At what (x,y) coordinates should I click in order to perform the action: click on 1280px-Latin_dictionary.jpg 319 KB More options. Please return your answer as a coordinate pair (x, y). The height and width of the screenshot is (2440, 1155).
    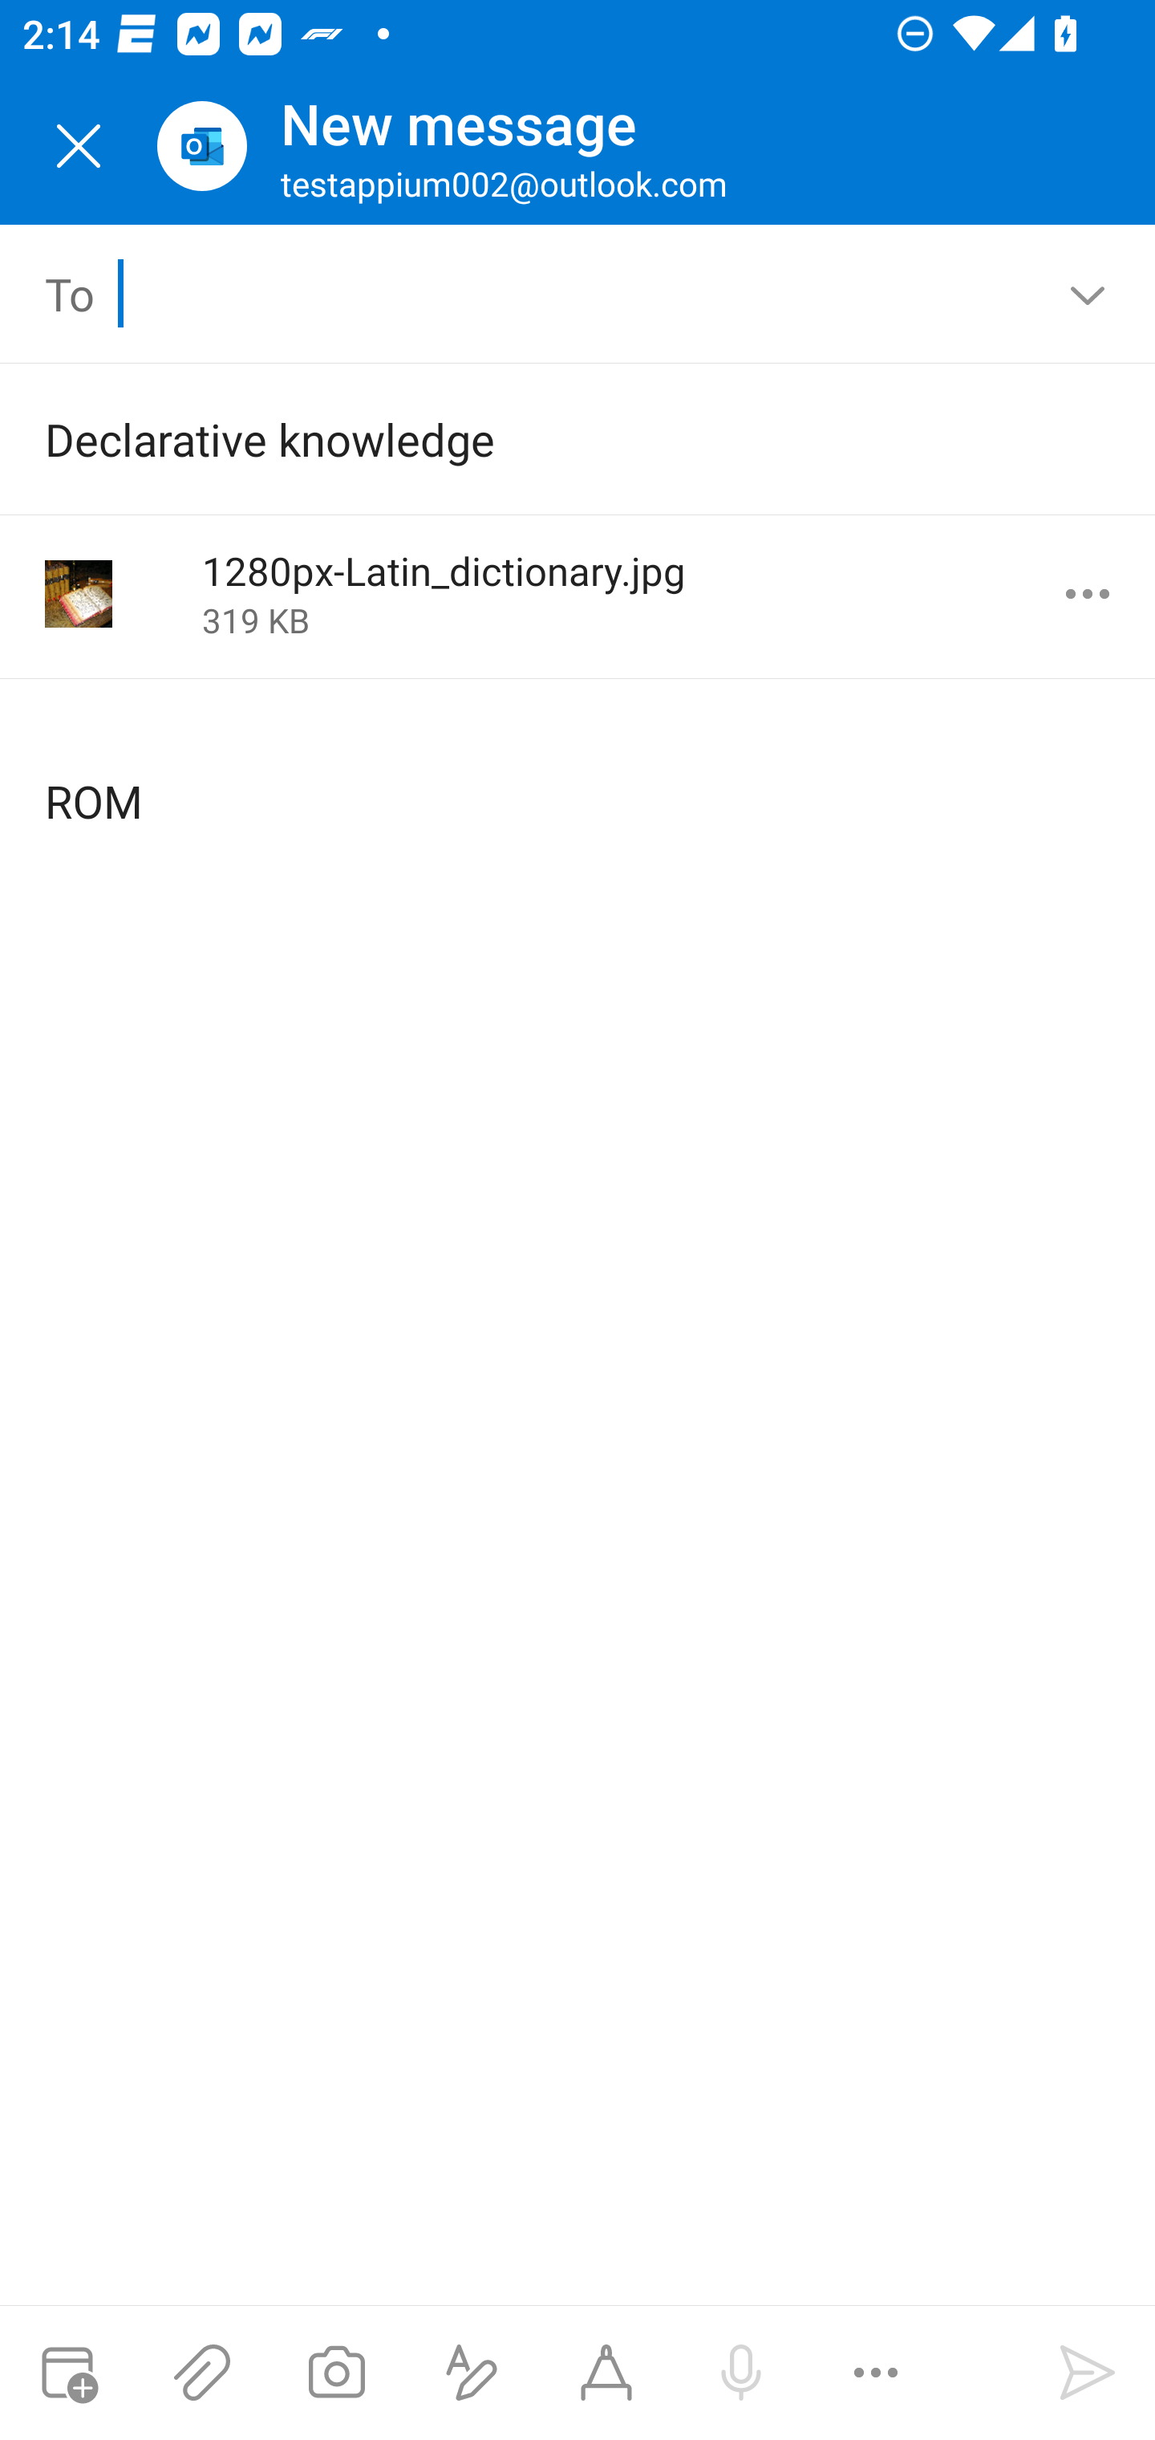
    Looking at the image, I should click on (577, 596).